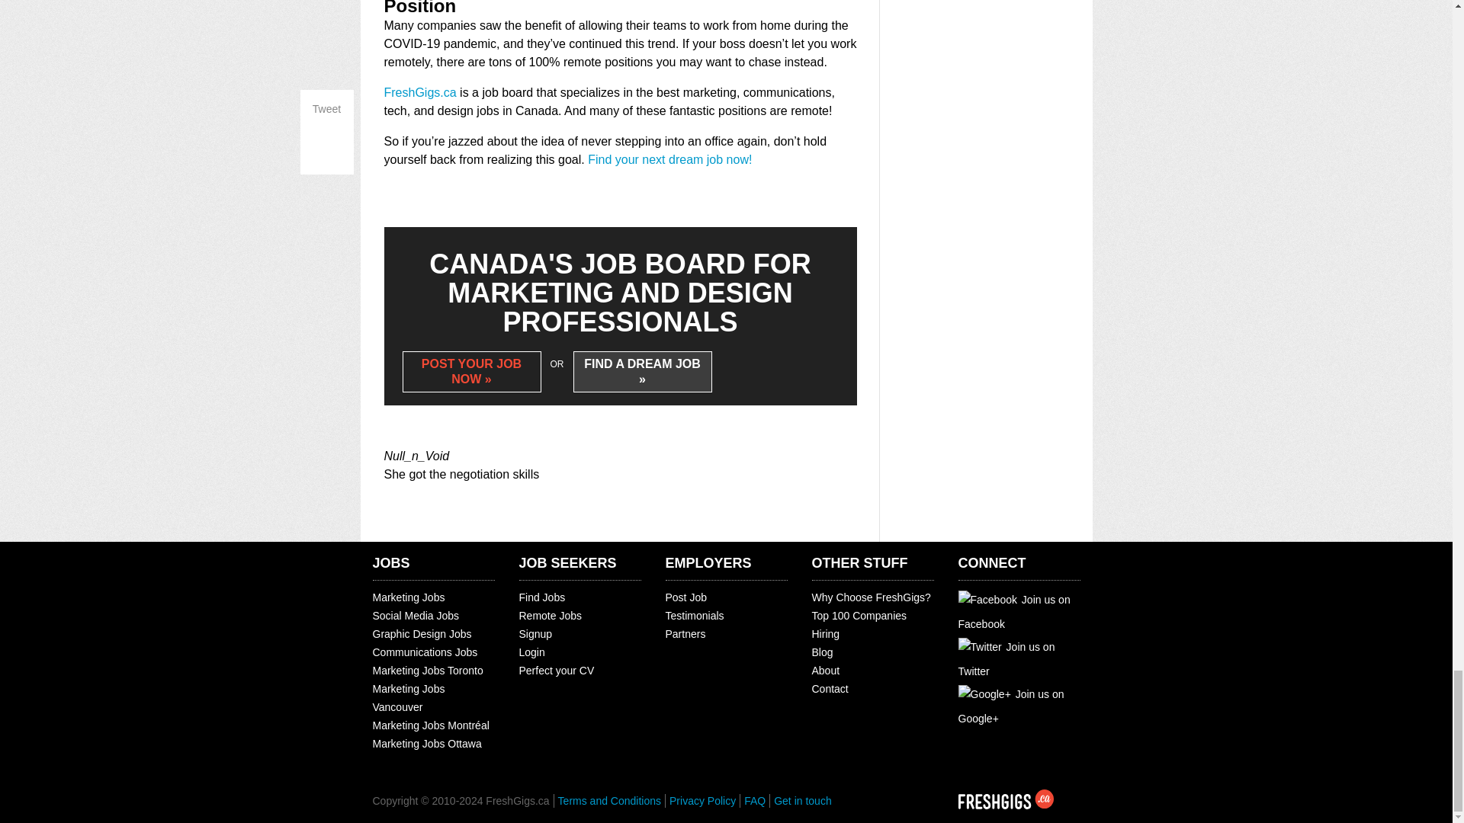  Describe the element at coordinates (390, 563) in the screenshot. I see `JOBS` at that location.